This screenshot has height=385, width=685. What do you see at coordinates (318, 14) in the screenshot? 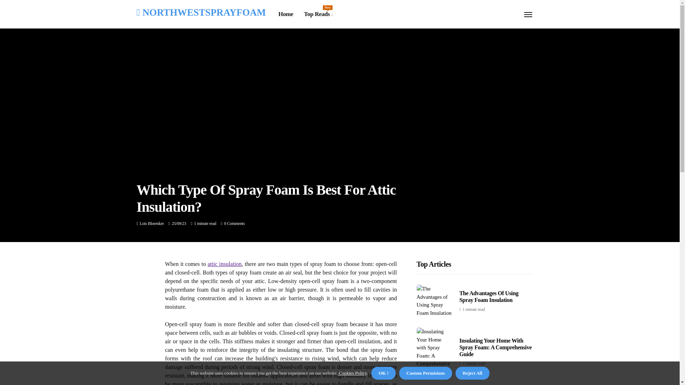
I see `Insulating Your Home With Spray Foam: A Comprehensive Guide` at bounding box center [318, 14].